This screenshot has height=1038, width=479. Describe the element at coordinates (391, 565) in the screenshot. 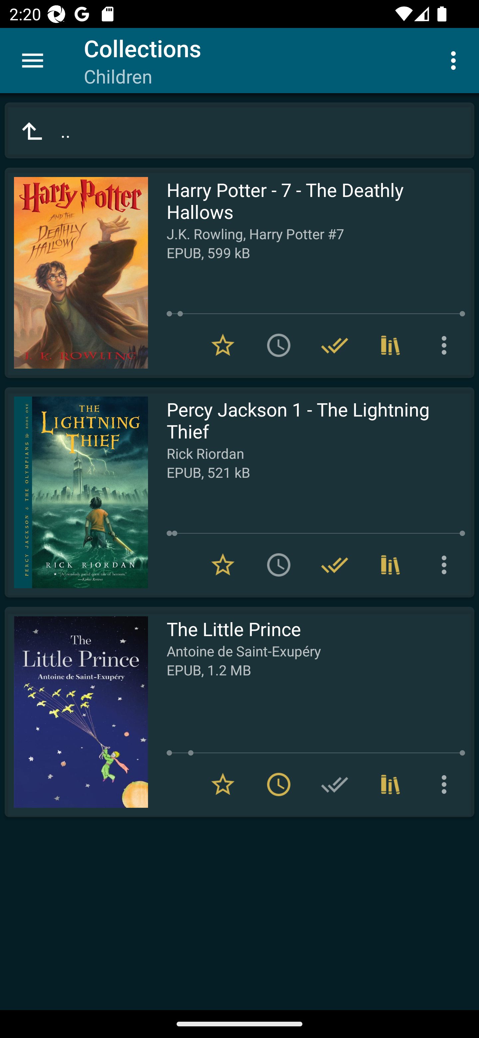

I see `Collections (1)` at that location.